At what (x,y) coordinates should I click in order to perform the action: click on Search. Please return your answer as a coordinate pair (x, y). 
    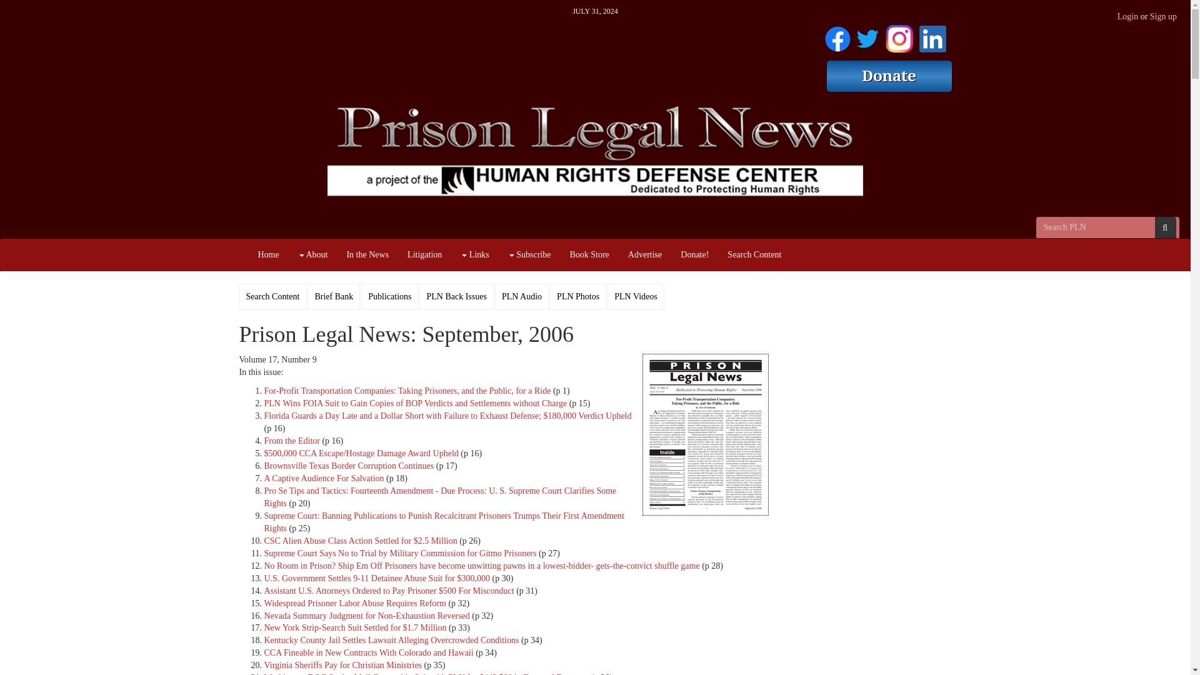
    Looking at the image, I should click on (1165, 227).